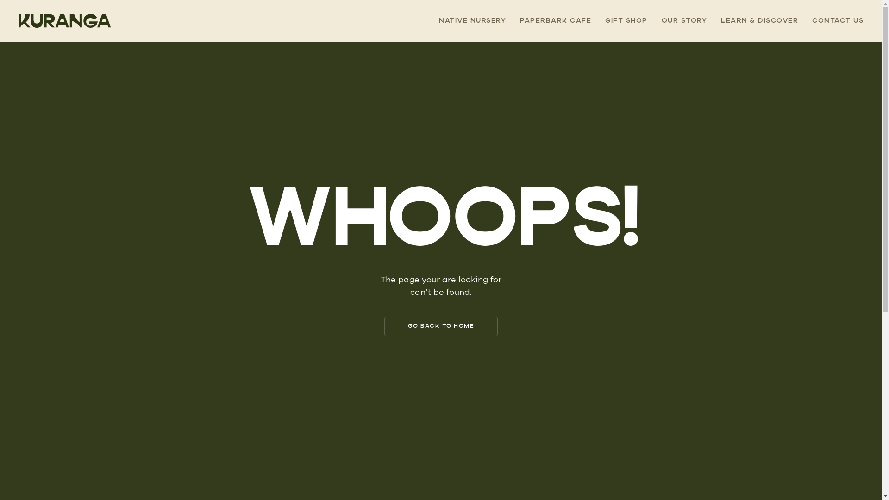  Describe the element at coordinates (556, 21) in the screenshot. I see `PAPERBARK CAFE` at that location.